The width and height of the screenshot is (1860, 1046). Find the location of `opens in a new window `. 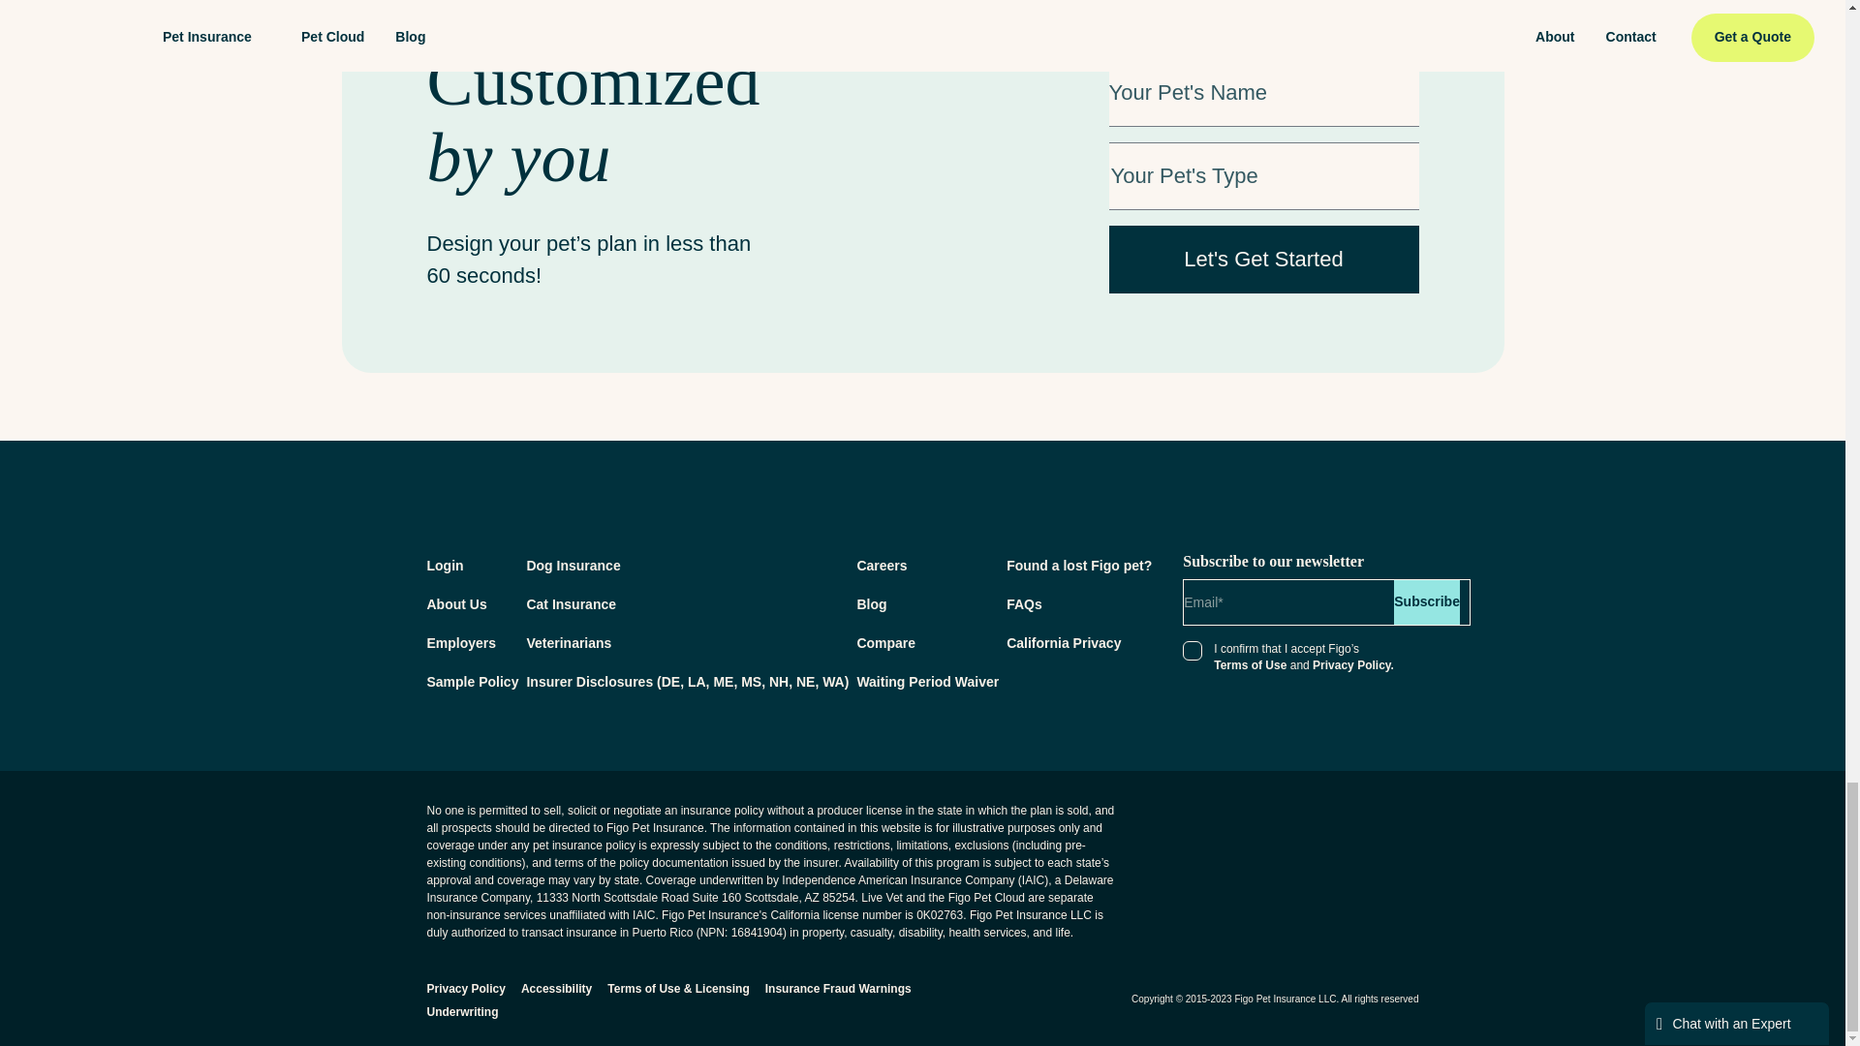

opens in a new window  is located at coordinates (687, 681).